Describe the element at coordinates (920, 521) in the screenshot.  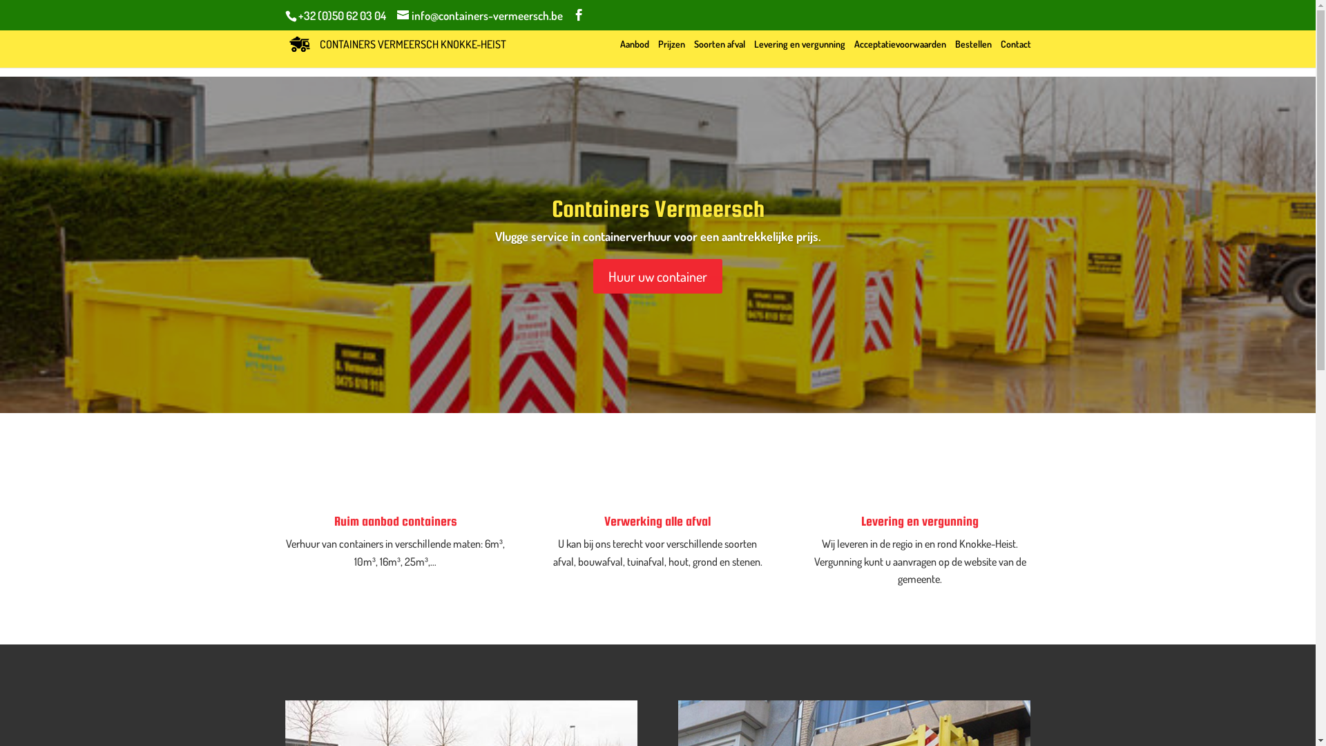
I see `Levering en vergunning` at that location.